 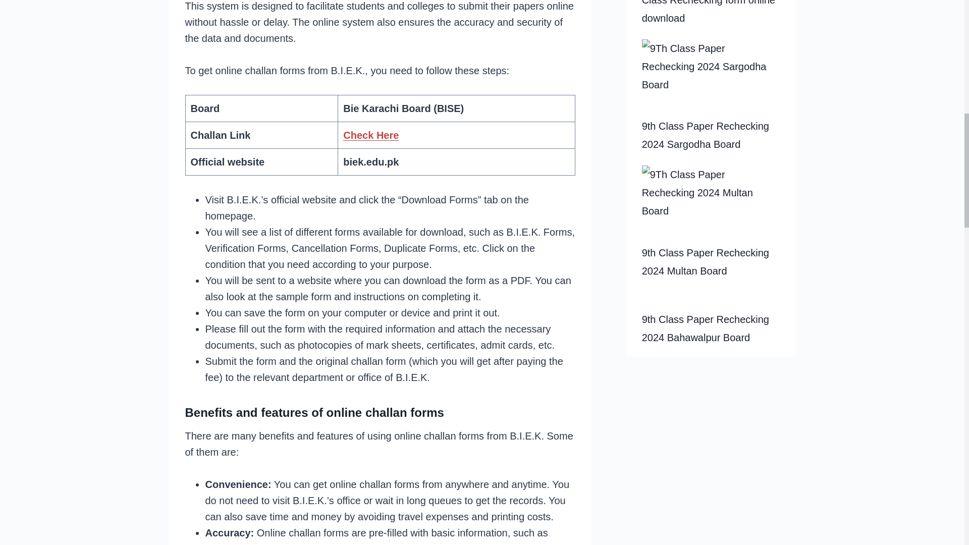 I want to click on Check Here, so click(x=370, y=135).